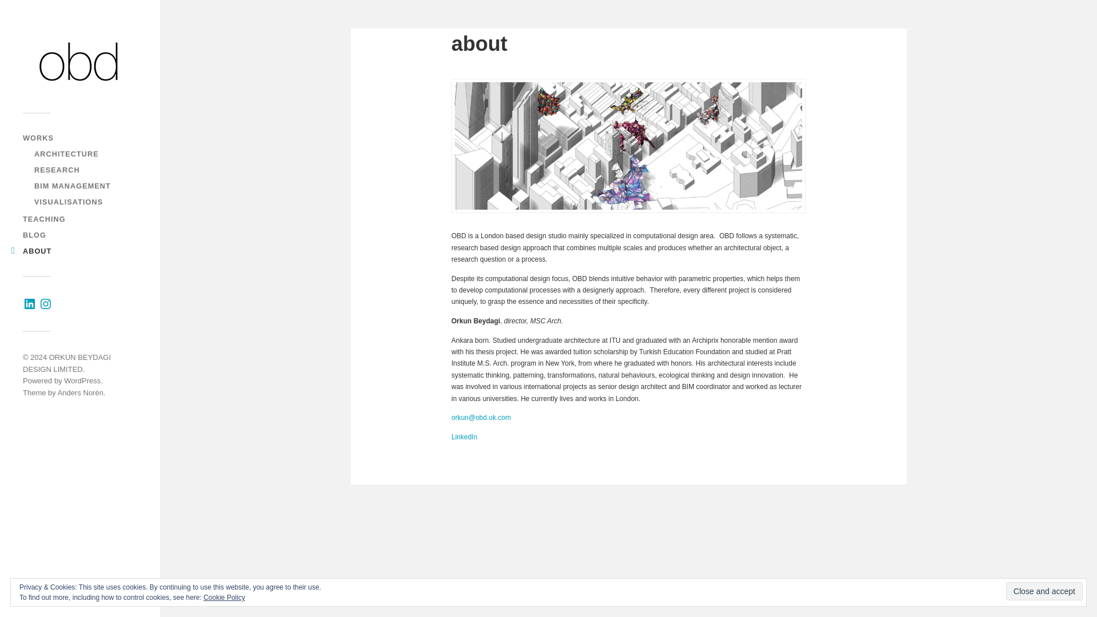 The image size is (1097, 617). I want to click on TEACHING, so click(45, 218).